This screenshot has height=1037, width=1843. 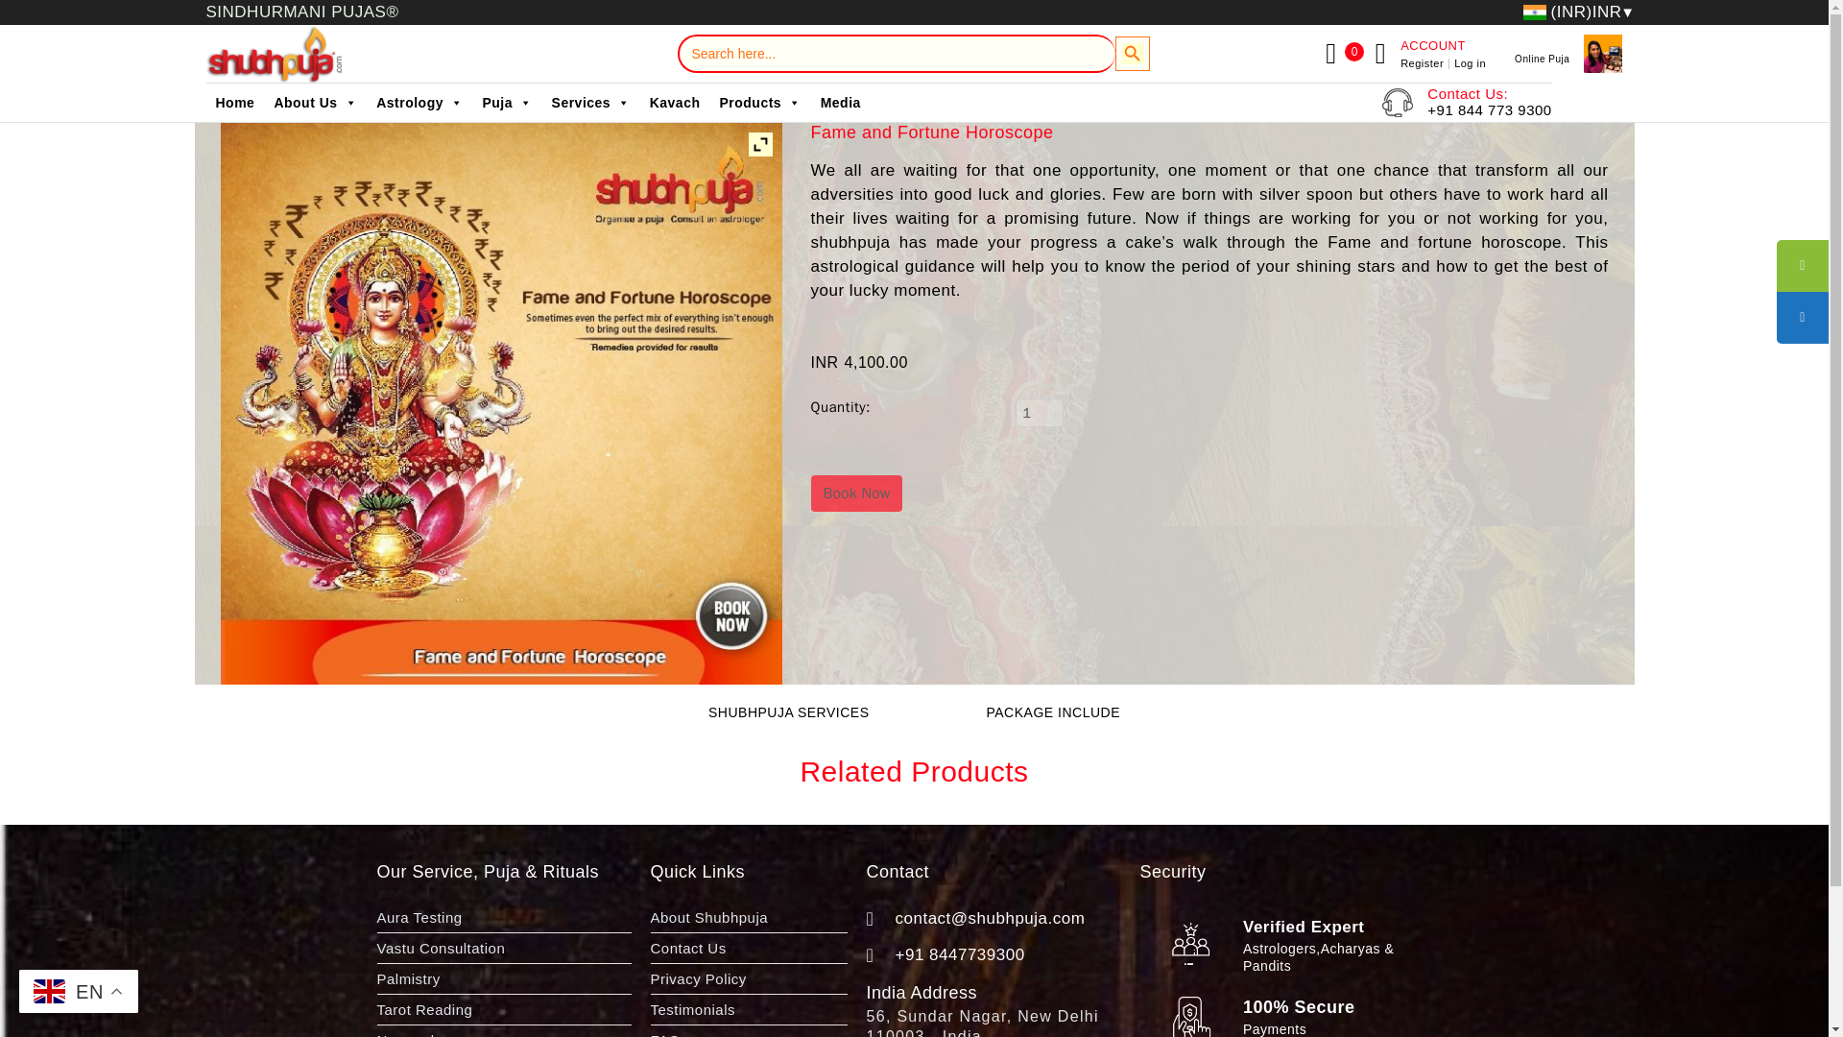 What do you see at coordinates (234, 103) in the screenshot?
I see `Home` at bounding box center [234, 103].